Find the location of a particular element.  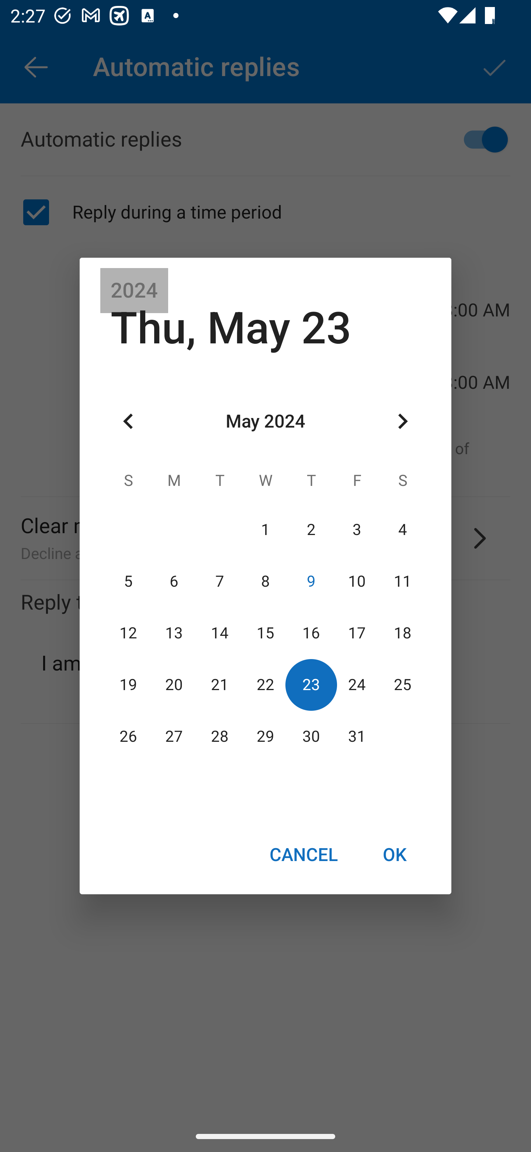

11 11 May 2024 is located at coordinates (402, 581).